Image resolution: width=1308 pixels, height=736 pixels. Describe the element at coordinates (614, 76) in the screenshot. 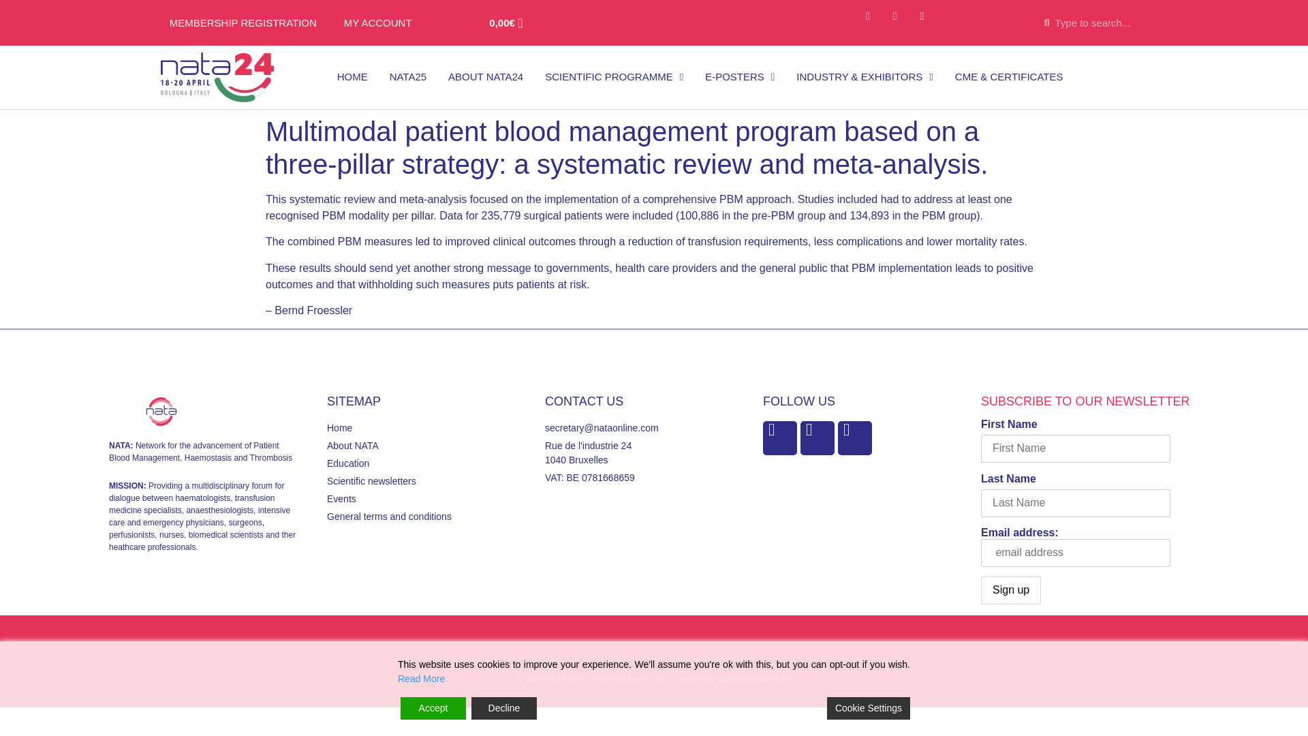

I see `SCIENTIFIC PROGRAMME` at that location.